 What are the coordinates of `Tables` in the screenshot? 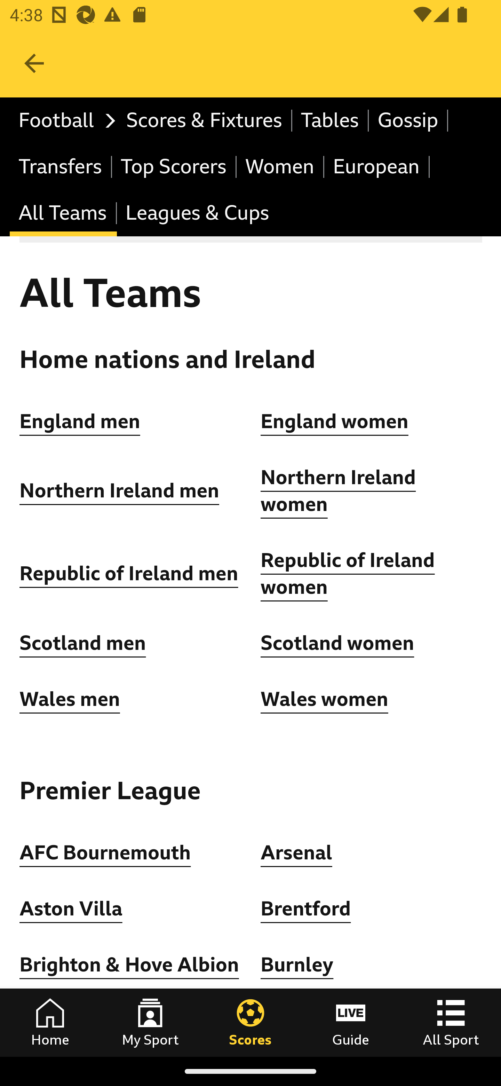 It's located at (331, 120).